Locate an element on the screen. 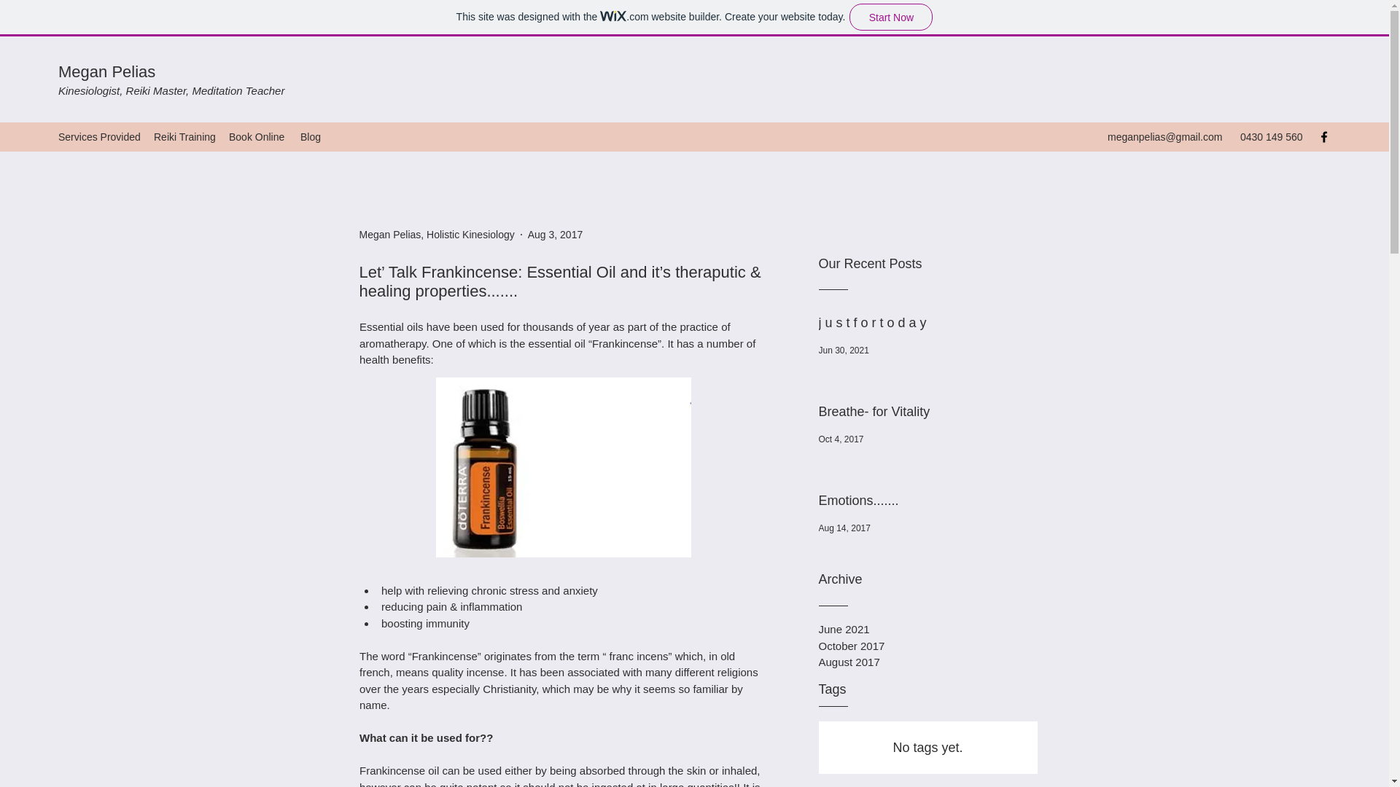 The height and width of the screenshot is (787, 1400). August 2017 is located at coordinates (927, 662).